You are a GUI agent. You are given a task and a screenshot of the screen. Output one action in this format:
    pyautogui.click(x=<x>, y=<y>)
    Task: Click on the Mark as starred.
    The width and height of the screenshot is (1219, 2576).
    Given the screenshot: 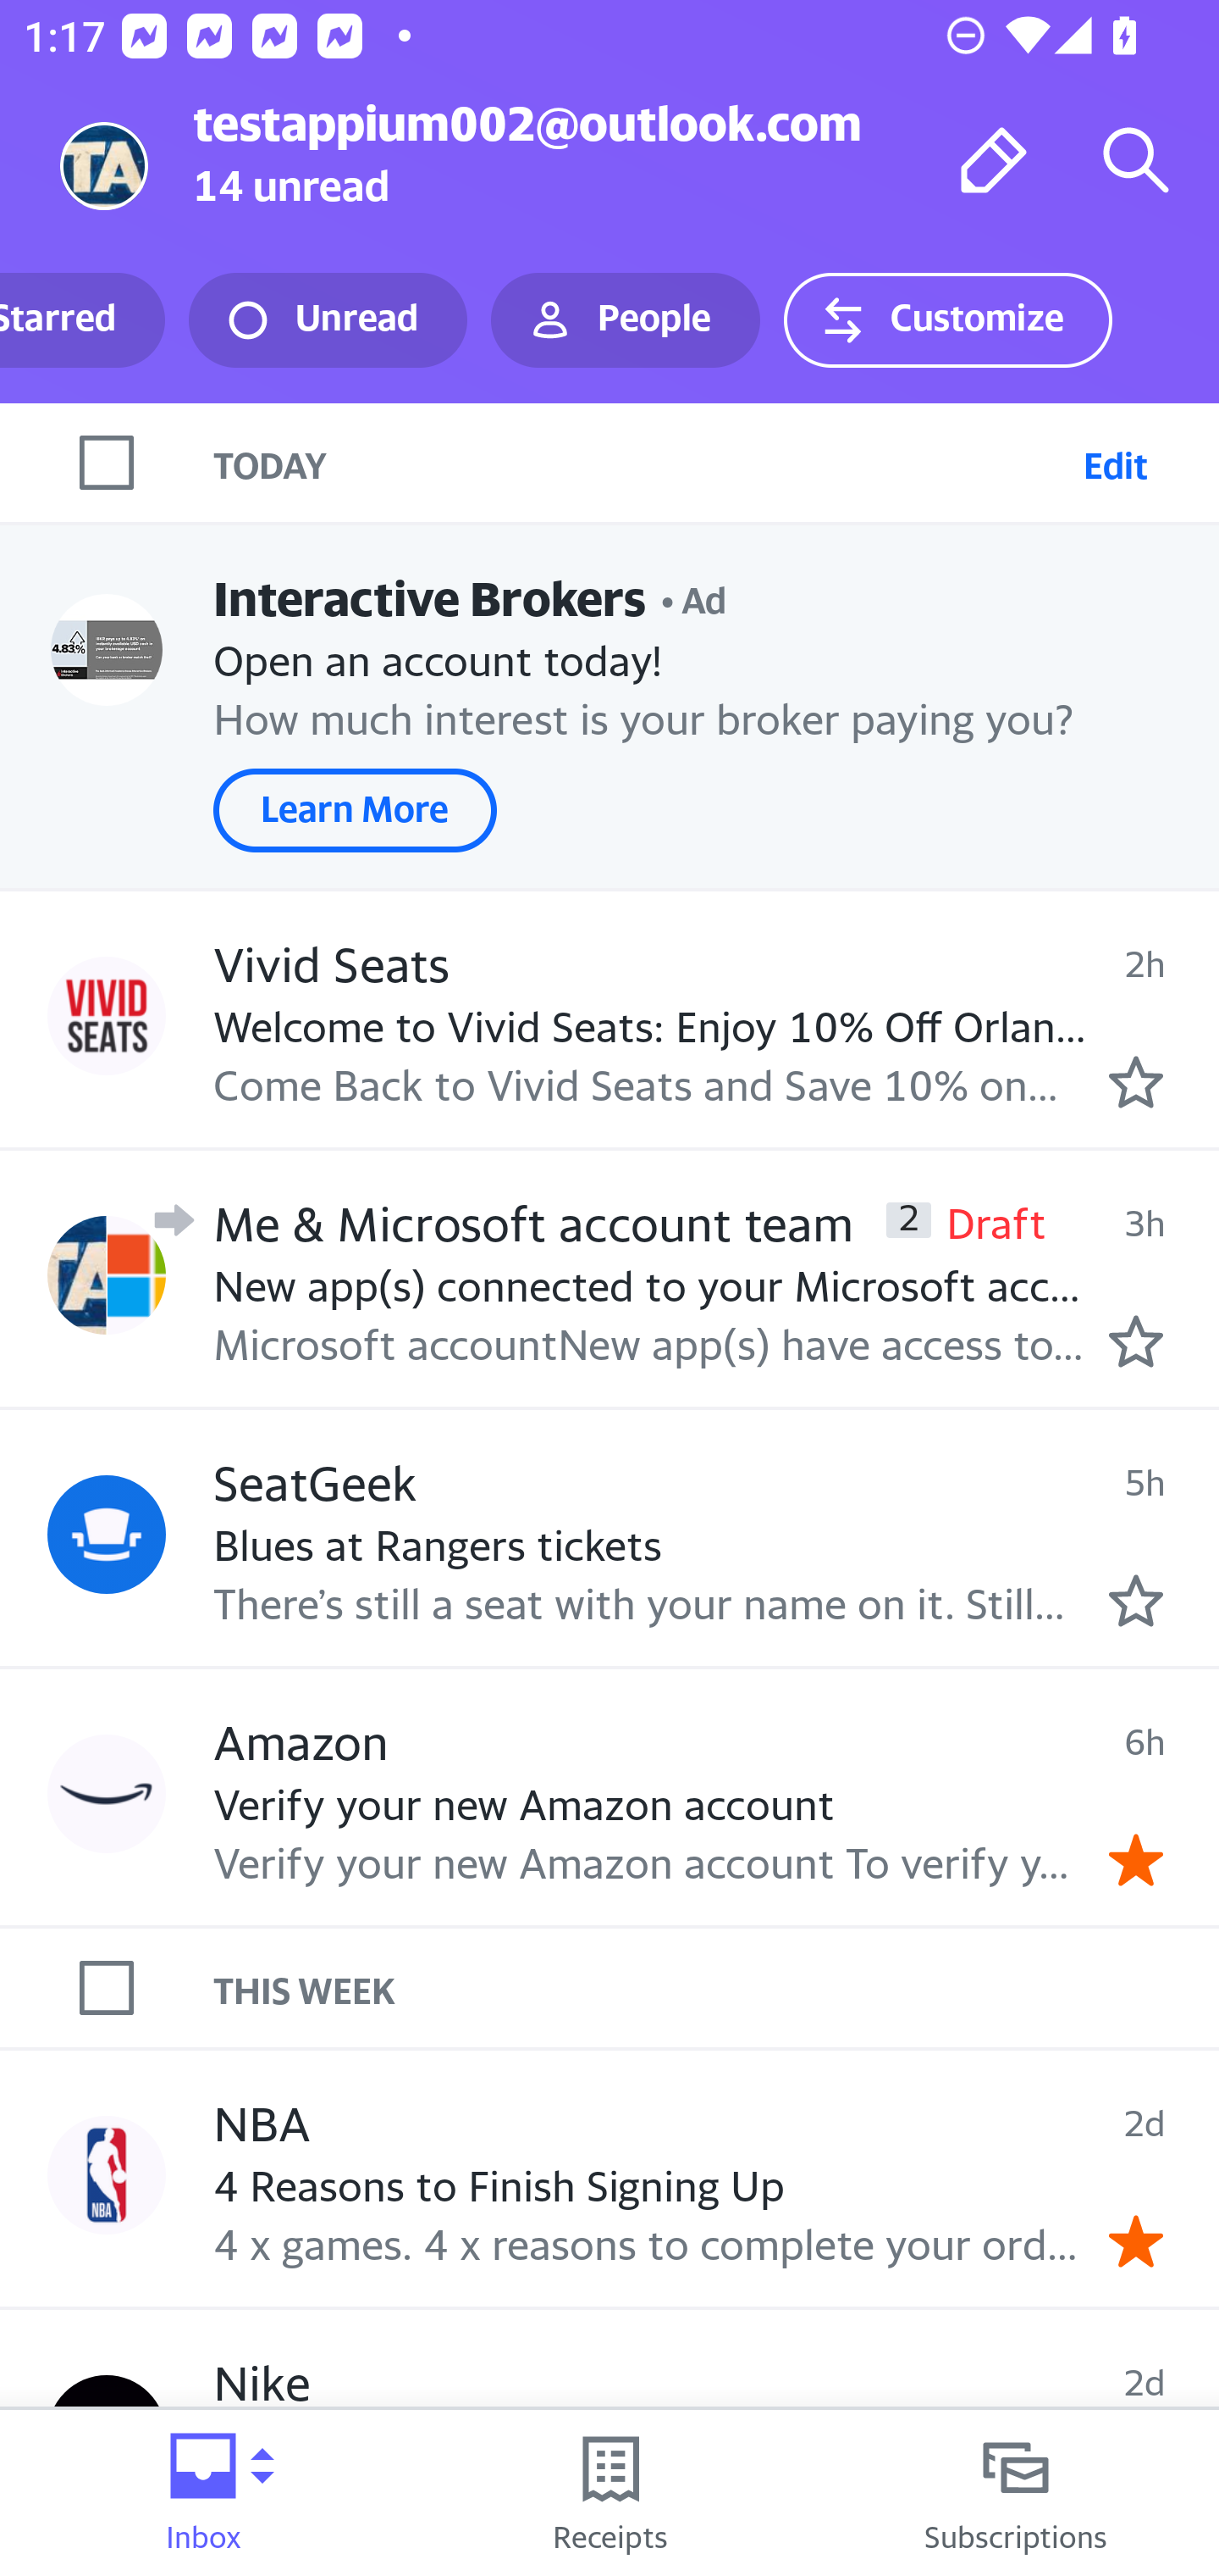 What is the action you would take?
    pyautogui.click(x=1136, y=1083)
    